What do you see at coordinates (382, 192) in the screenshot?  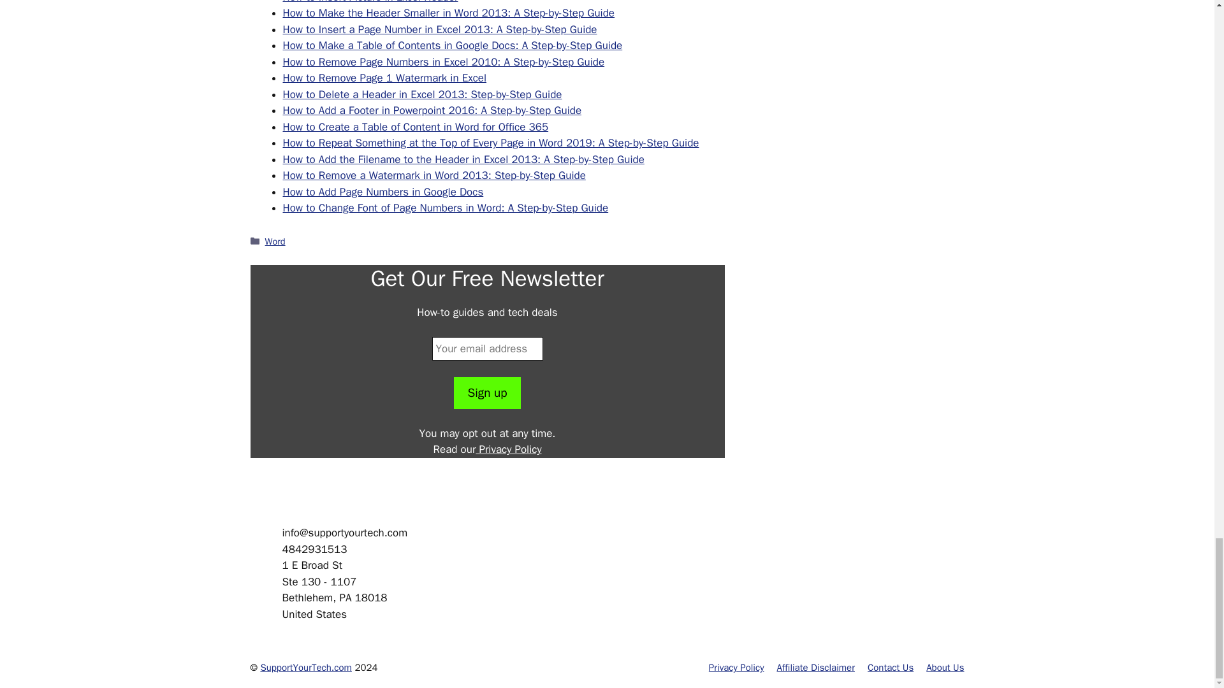 I see `How to Add Page Numbers in Google Docs` at bounding box center [382, 192].